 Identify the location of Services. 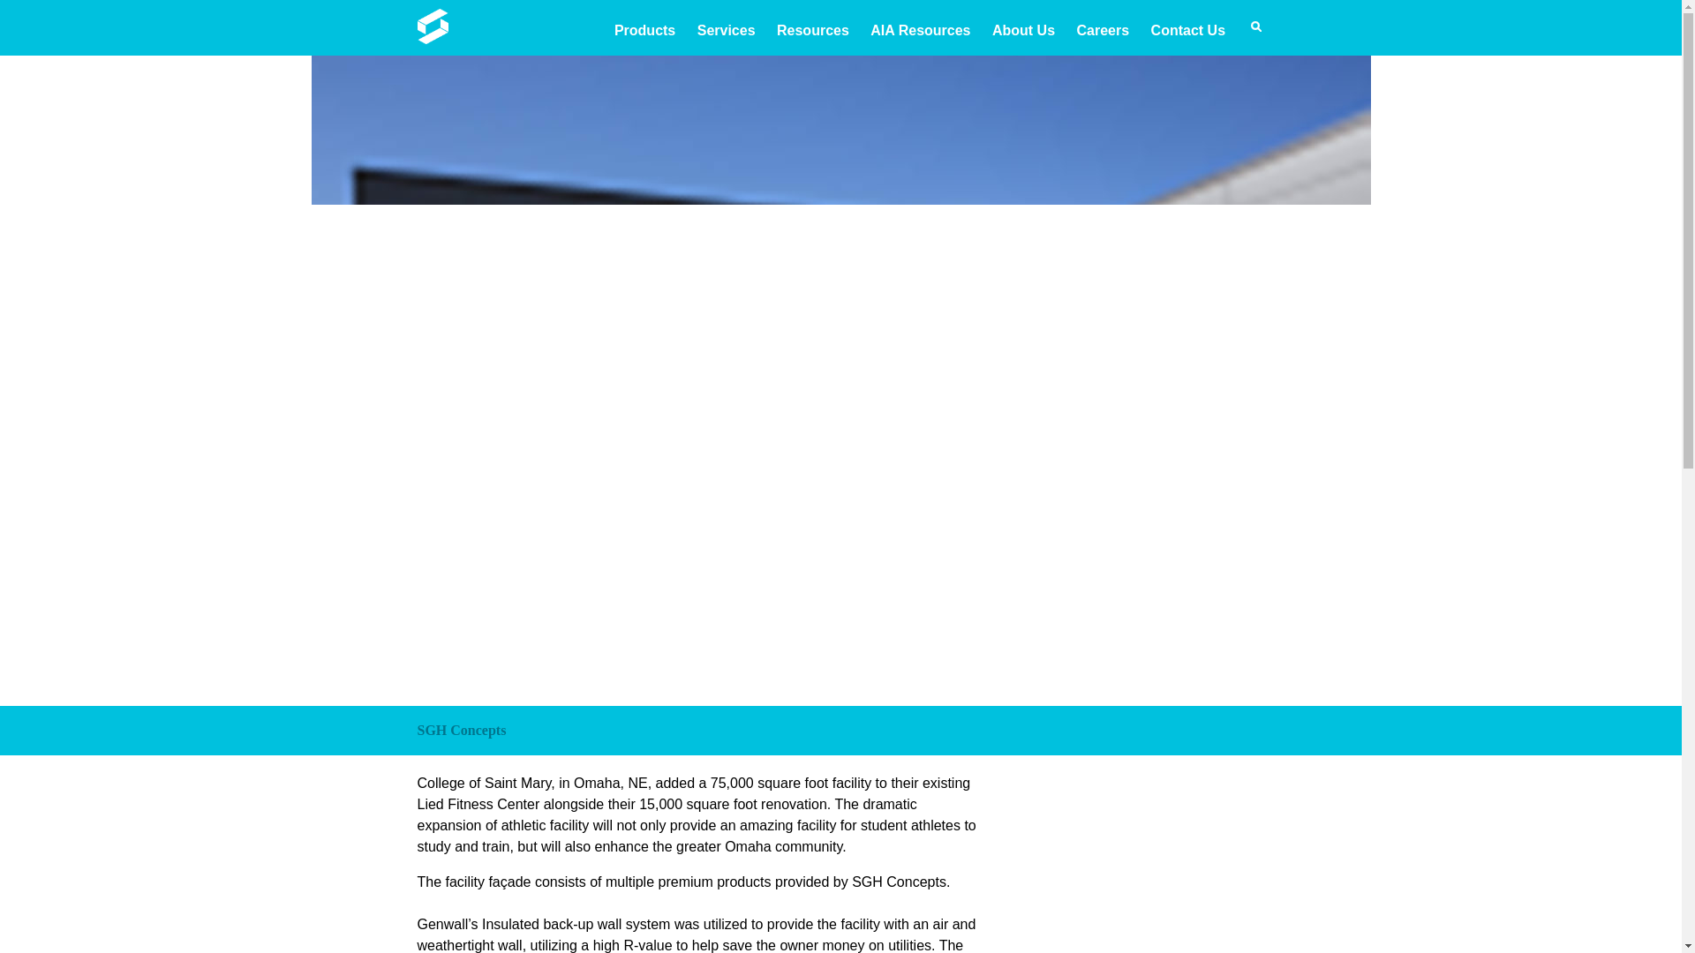
(726, 30).